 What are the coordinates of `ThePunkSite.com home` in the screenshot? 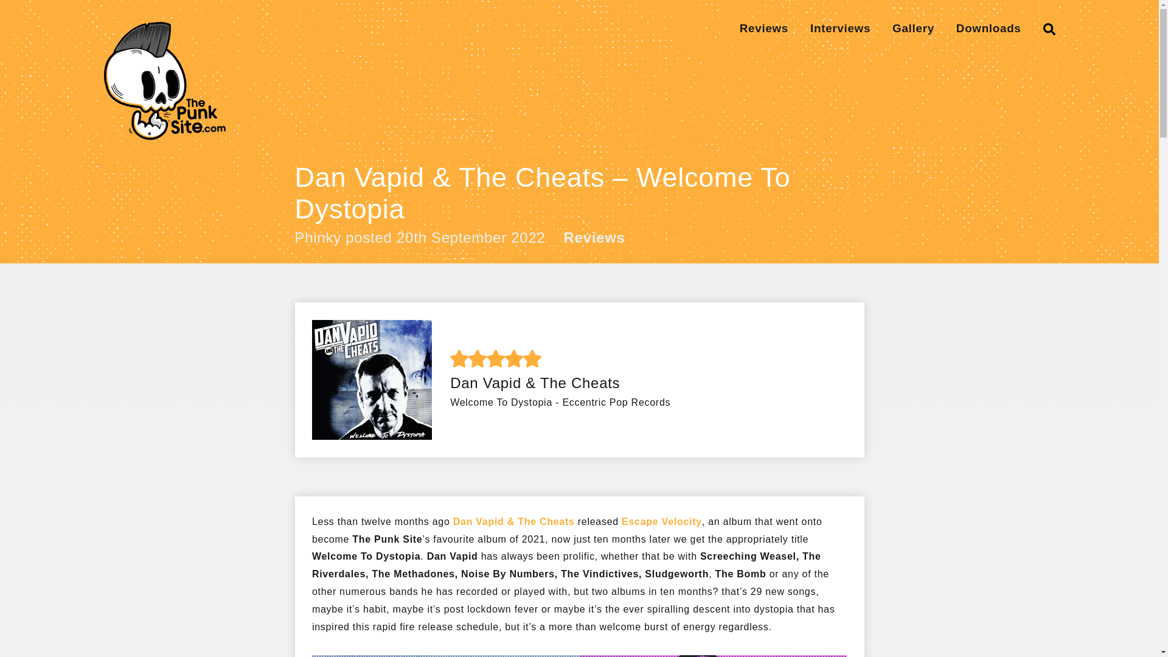 It's located at (164, 80).